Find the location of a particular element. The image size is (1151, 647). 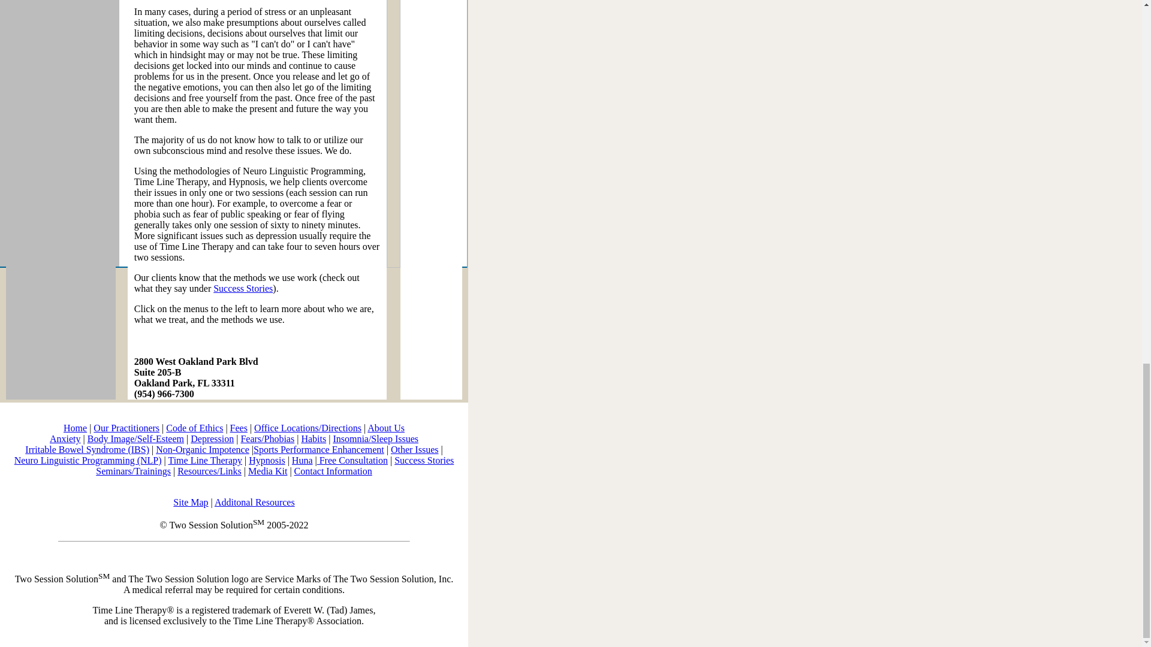

Contact Information is located at coordinates (333, 471).